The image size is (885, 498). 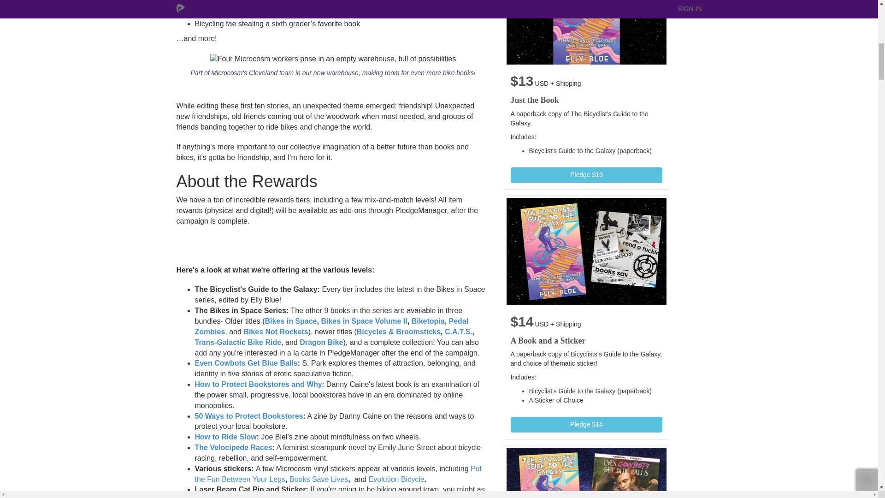 What do you see at coordinates (331, 326) in the screenshot?
I see `Pedal Zombies` at bounding box center [331, 326].